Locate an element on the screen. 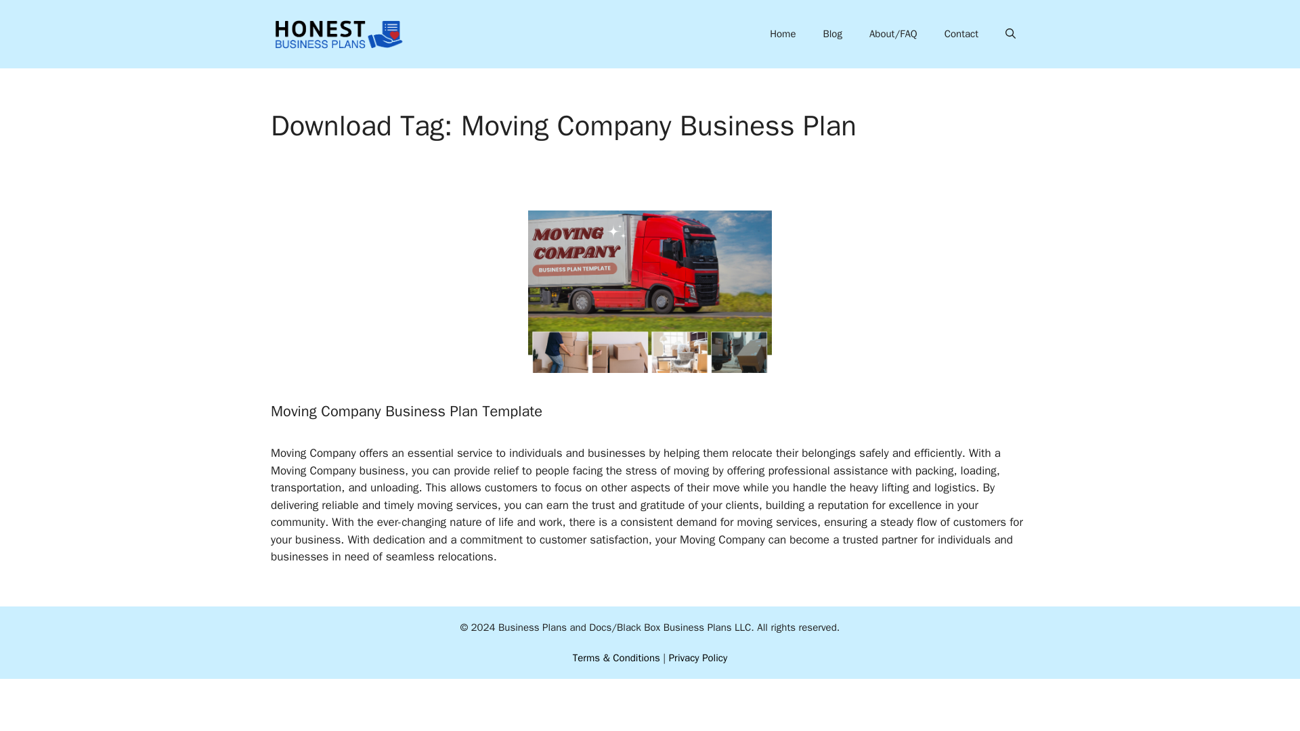 This screenshot has height=731, width=1300. Privacy Policy is located at coordinates (699, 658).